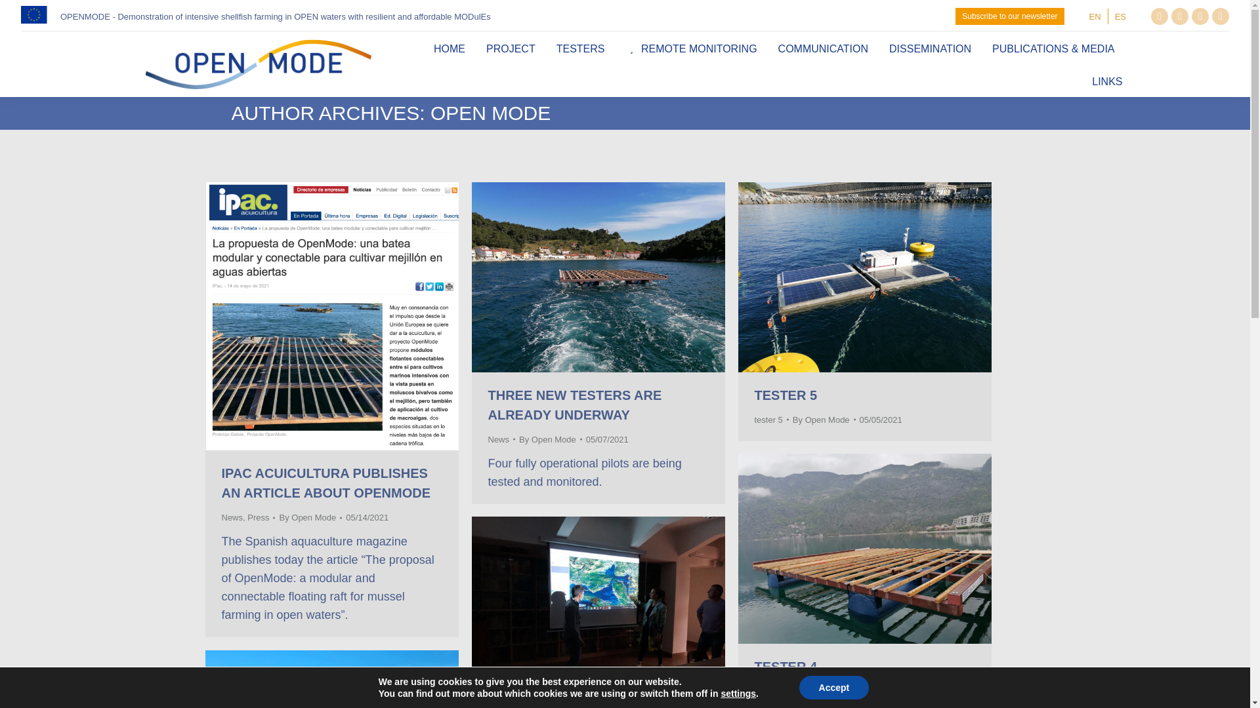  I want to click on Twitter page opens in new window, so click(1159, 16).